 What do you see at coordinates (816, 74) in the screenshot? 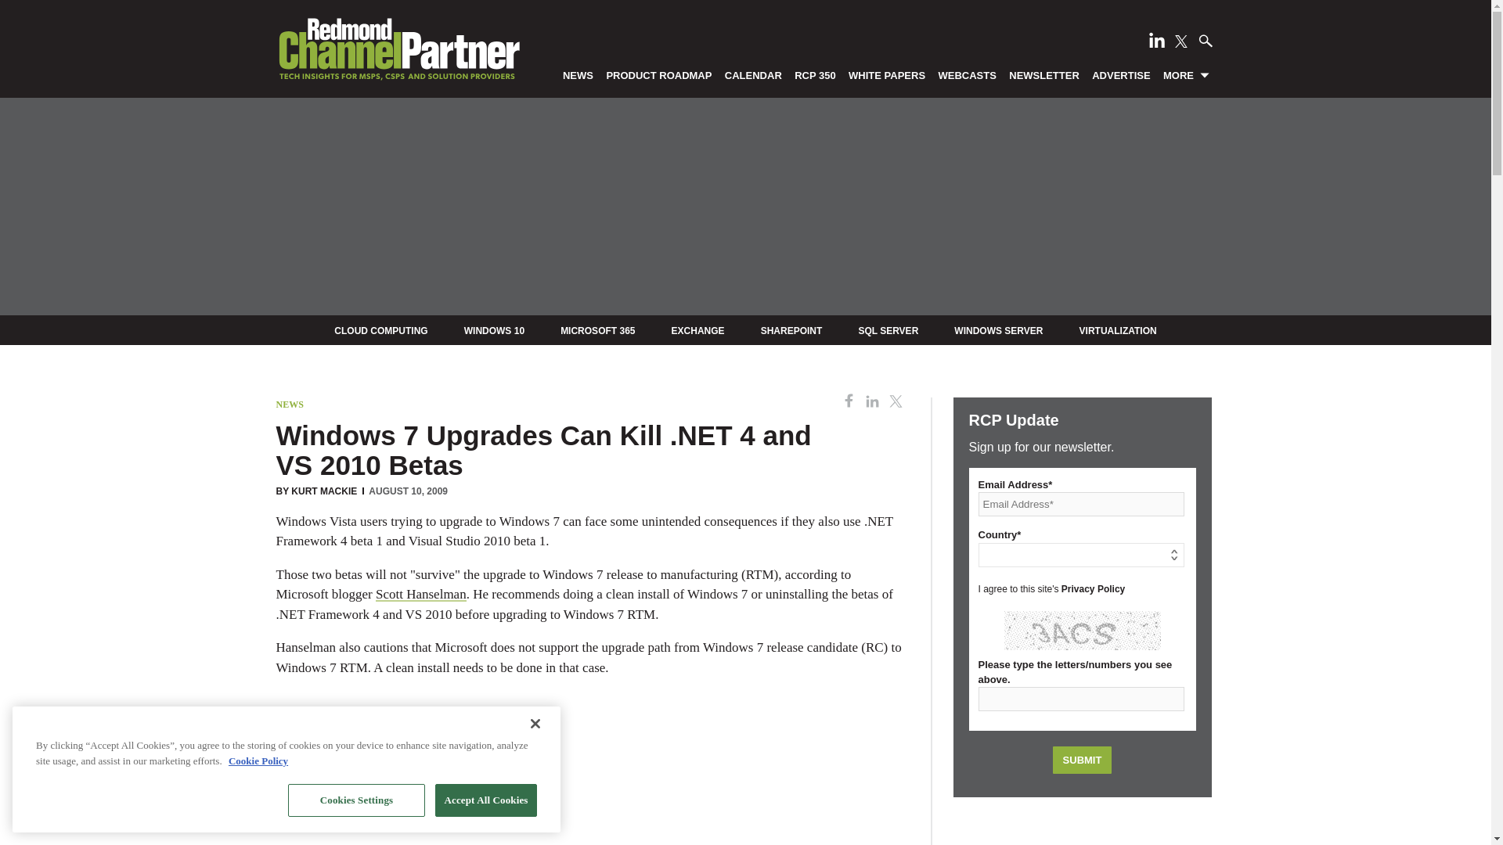
I see `RCP 350` at bounding box center [816, 74].